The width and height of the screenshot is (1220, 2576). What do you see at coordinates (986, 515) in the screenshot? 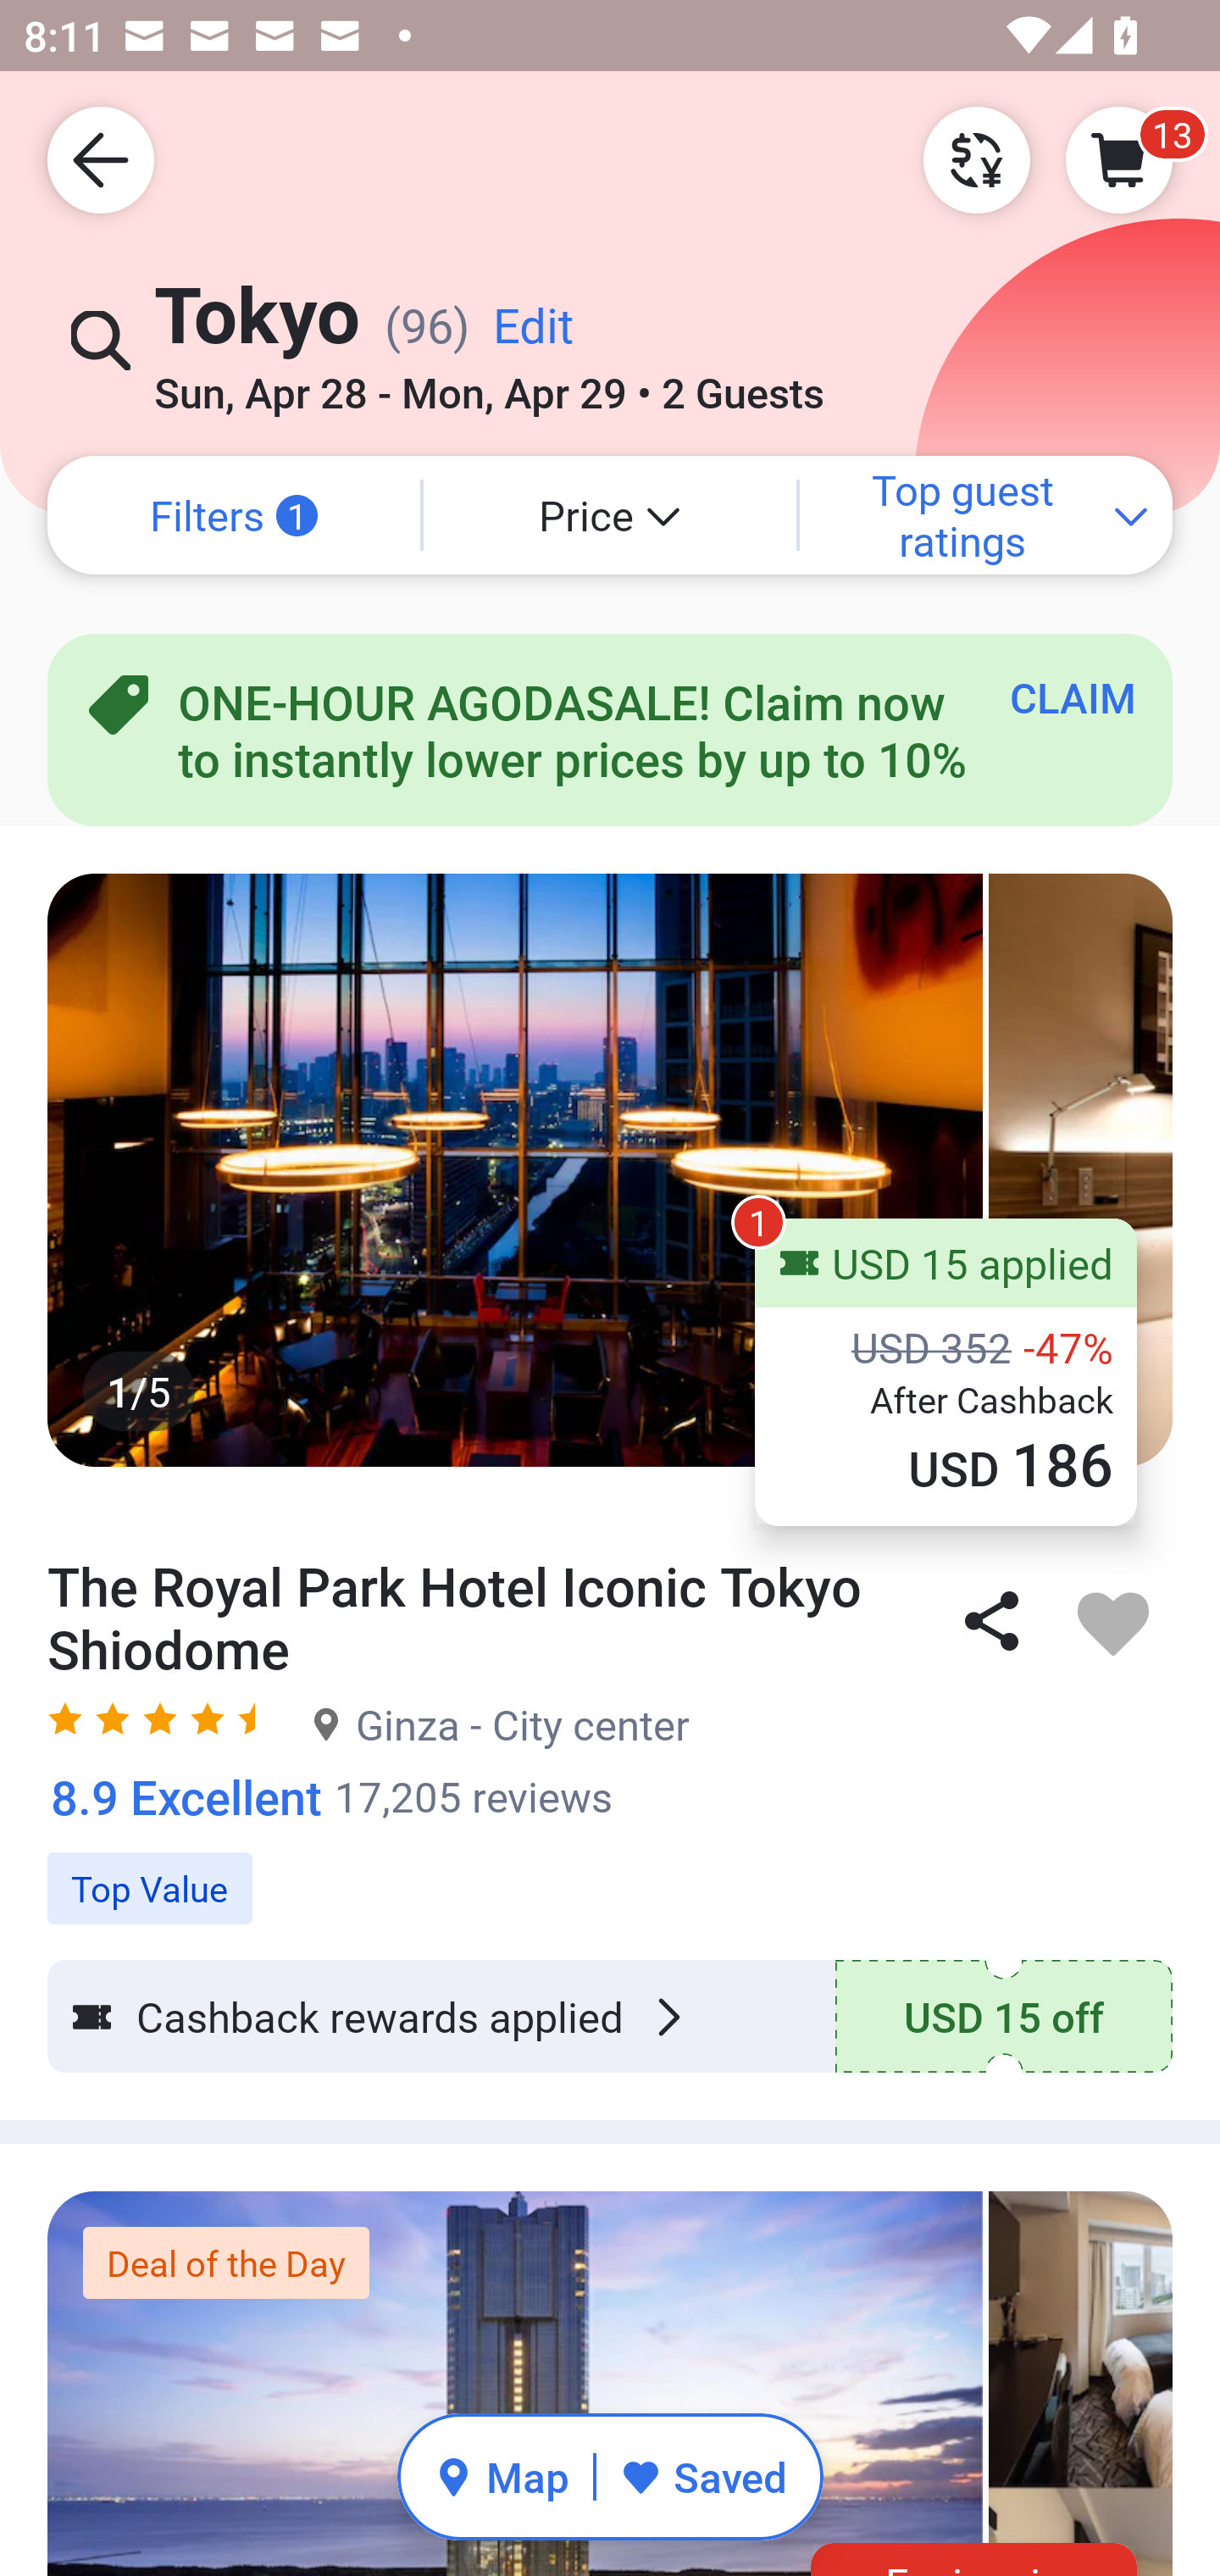
I see `Top guest ratings` at bounding box center [986, 515].